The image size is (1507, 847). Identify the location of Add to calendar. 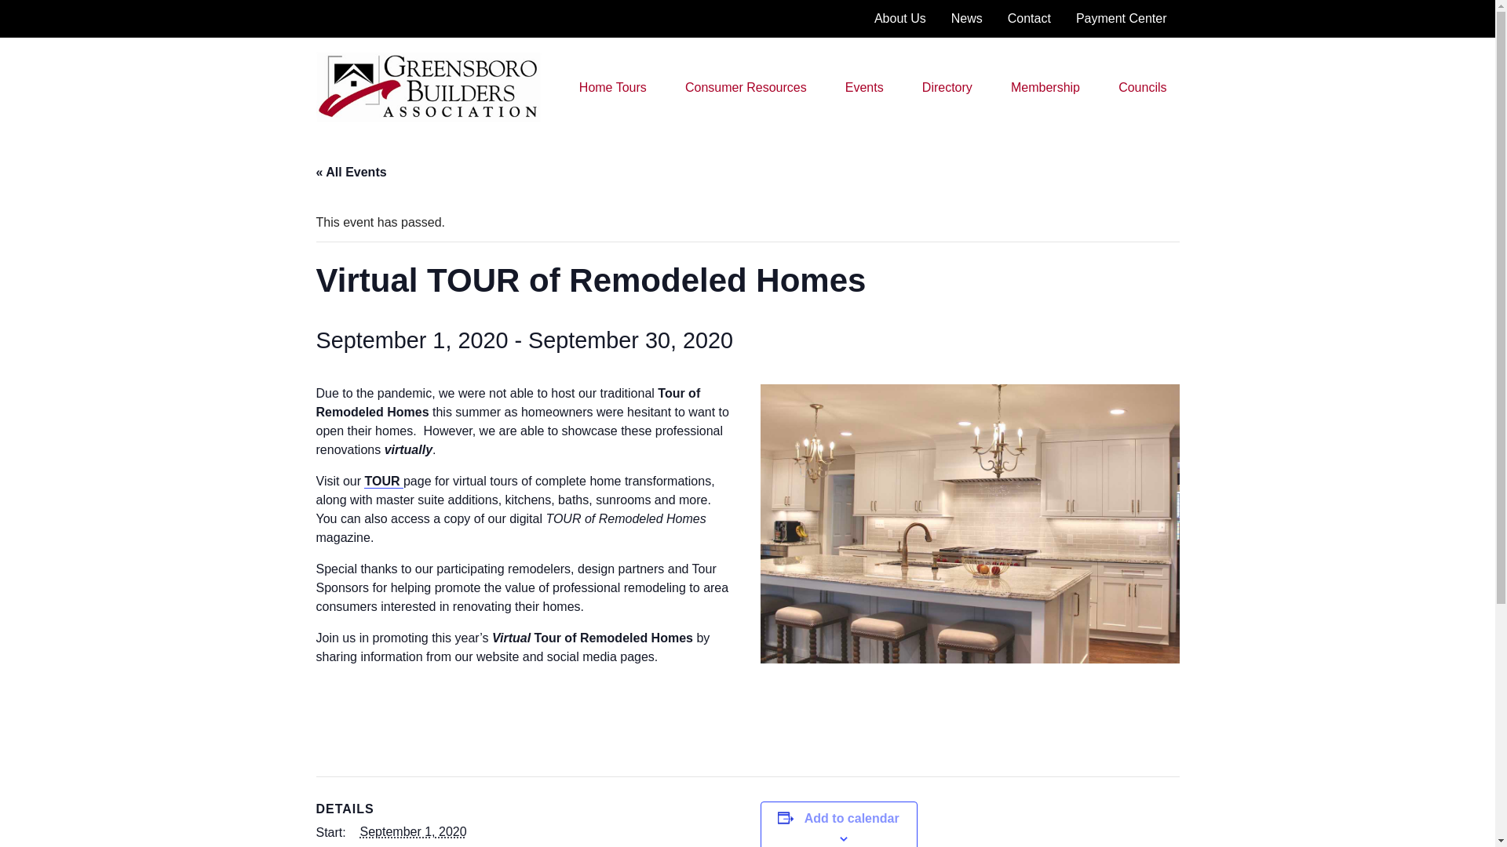
(852, 819).